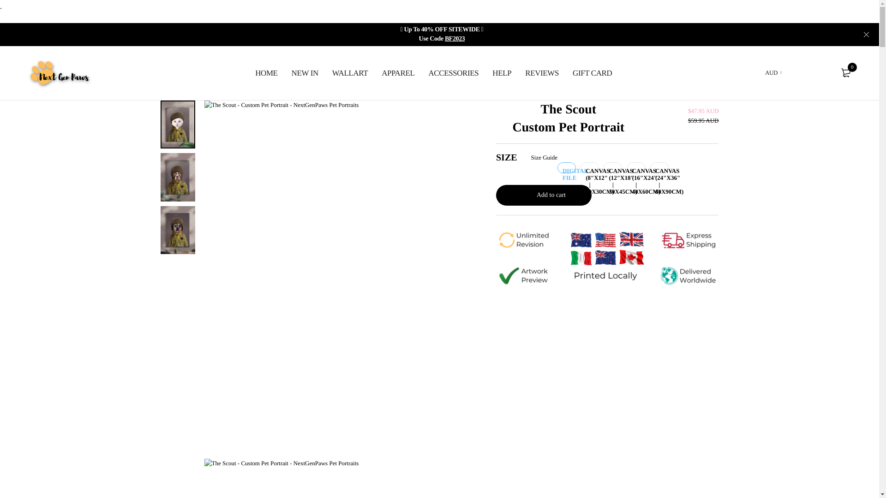 The width and height of the screenshot is (886, 498). What do you see at coordinates (845, 73) in the screenshot?
I see `0` at bounding box center [845, 73].